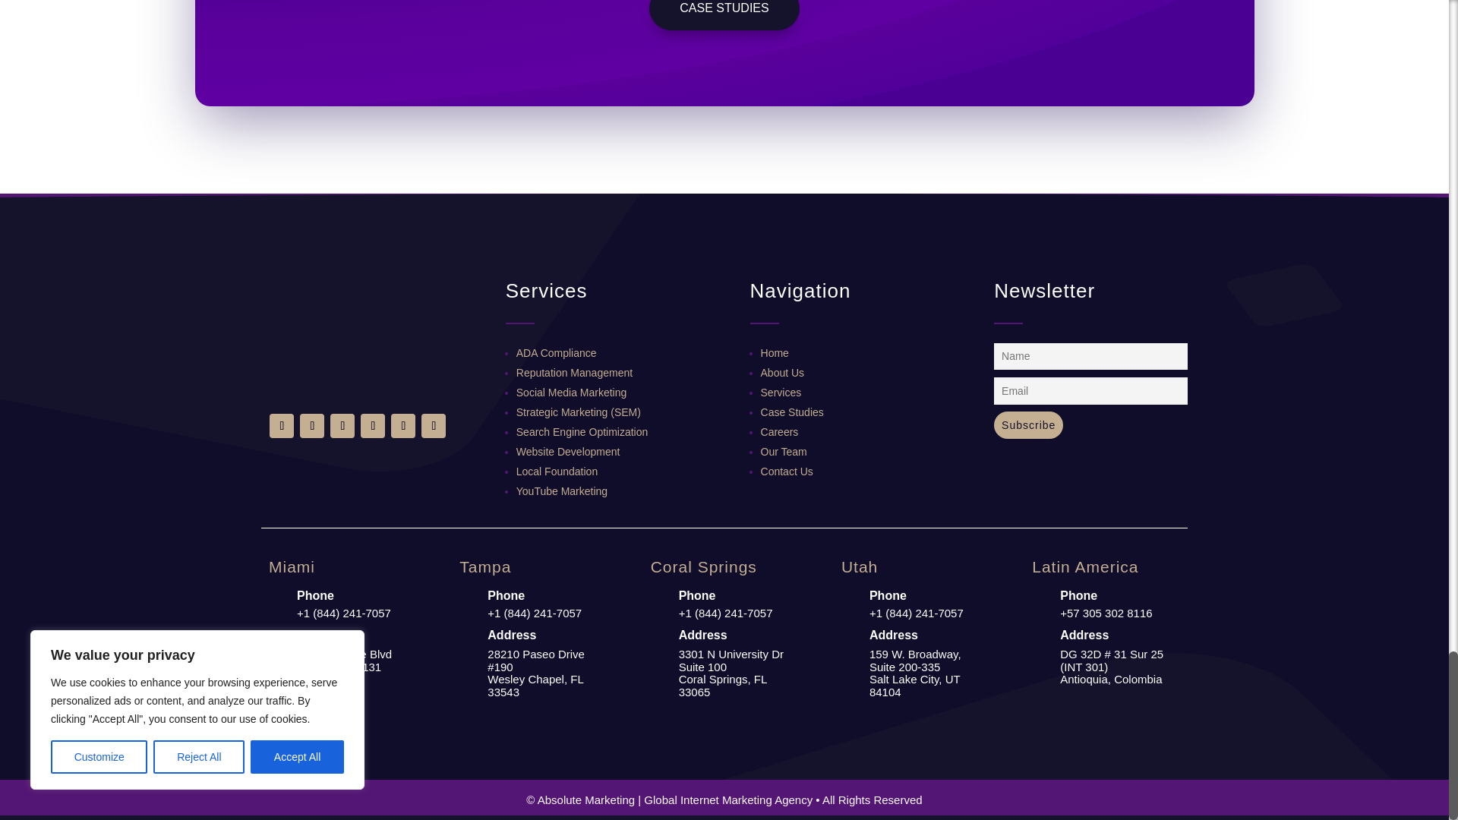 The width and height of the screenshot is (1458, 820). Describe the element at coordinates (1028, 425) in the screenshot. I see `Subscribe` at that location.